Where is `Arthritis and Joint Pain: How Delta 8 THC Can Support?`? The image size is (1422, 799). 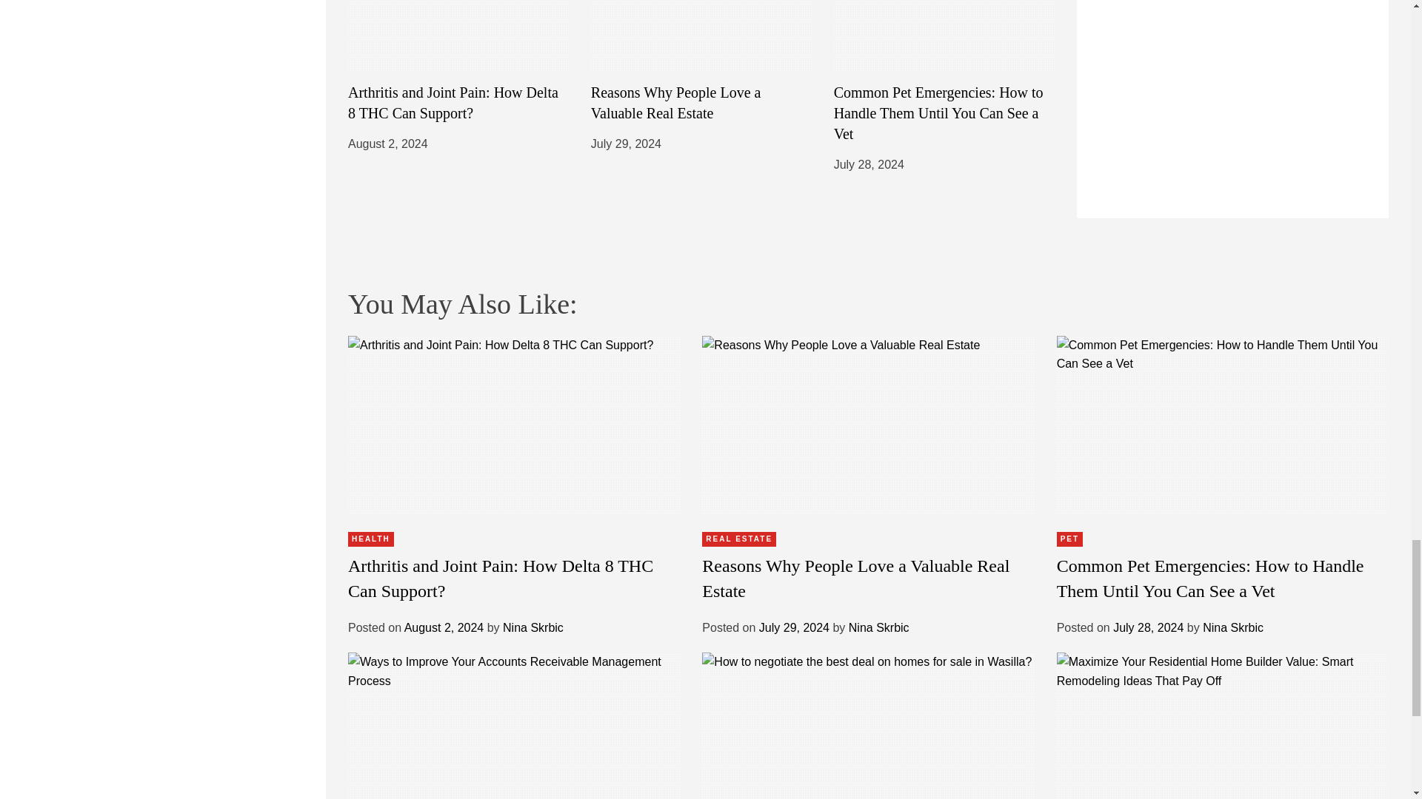 Arthritis and Joint Pain: How Delta 8 THC Can Support? is located at coordinates (453, 103).